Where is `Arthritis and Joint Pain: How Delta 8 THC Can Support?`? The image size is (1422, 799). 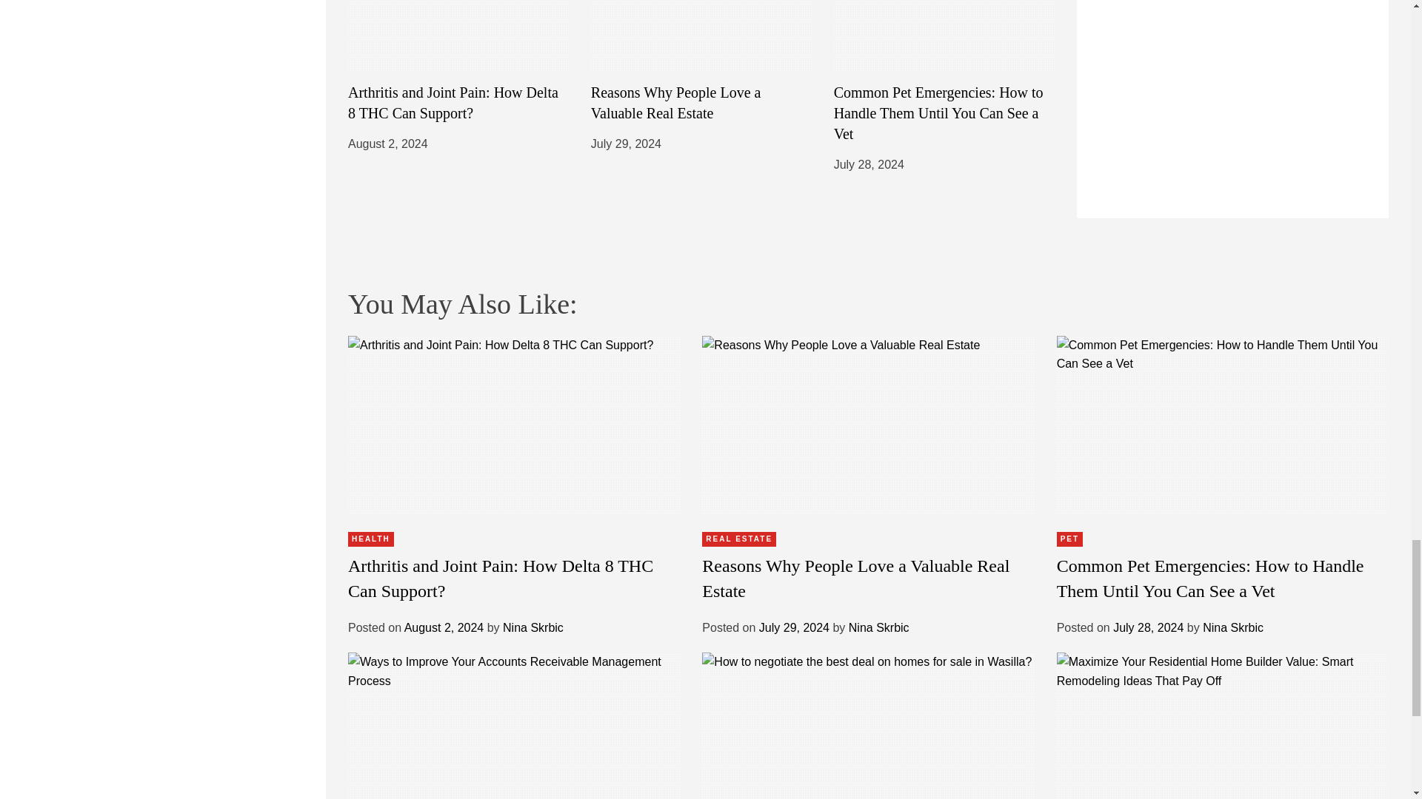 Arthritis and Joint Pain: How Delta 8 THC Can Support? is located at coordinates (453, 103).